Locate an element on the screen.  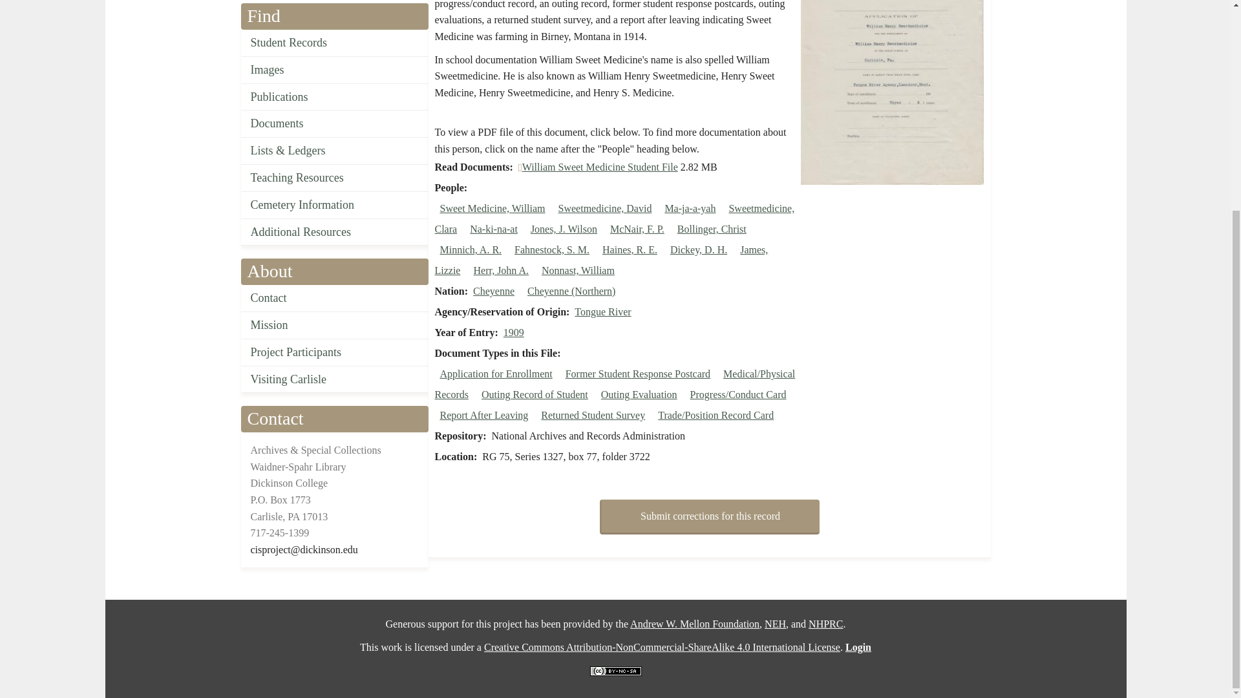
Teaching Resources is located at coordinates (334, 178).